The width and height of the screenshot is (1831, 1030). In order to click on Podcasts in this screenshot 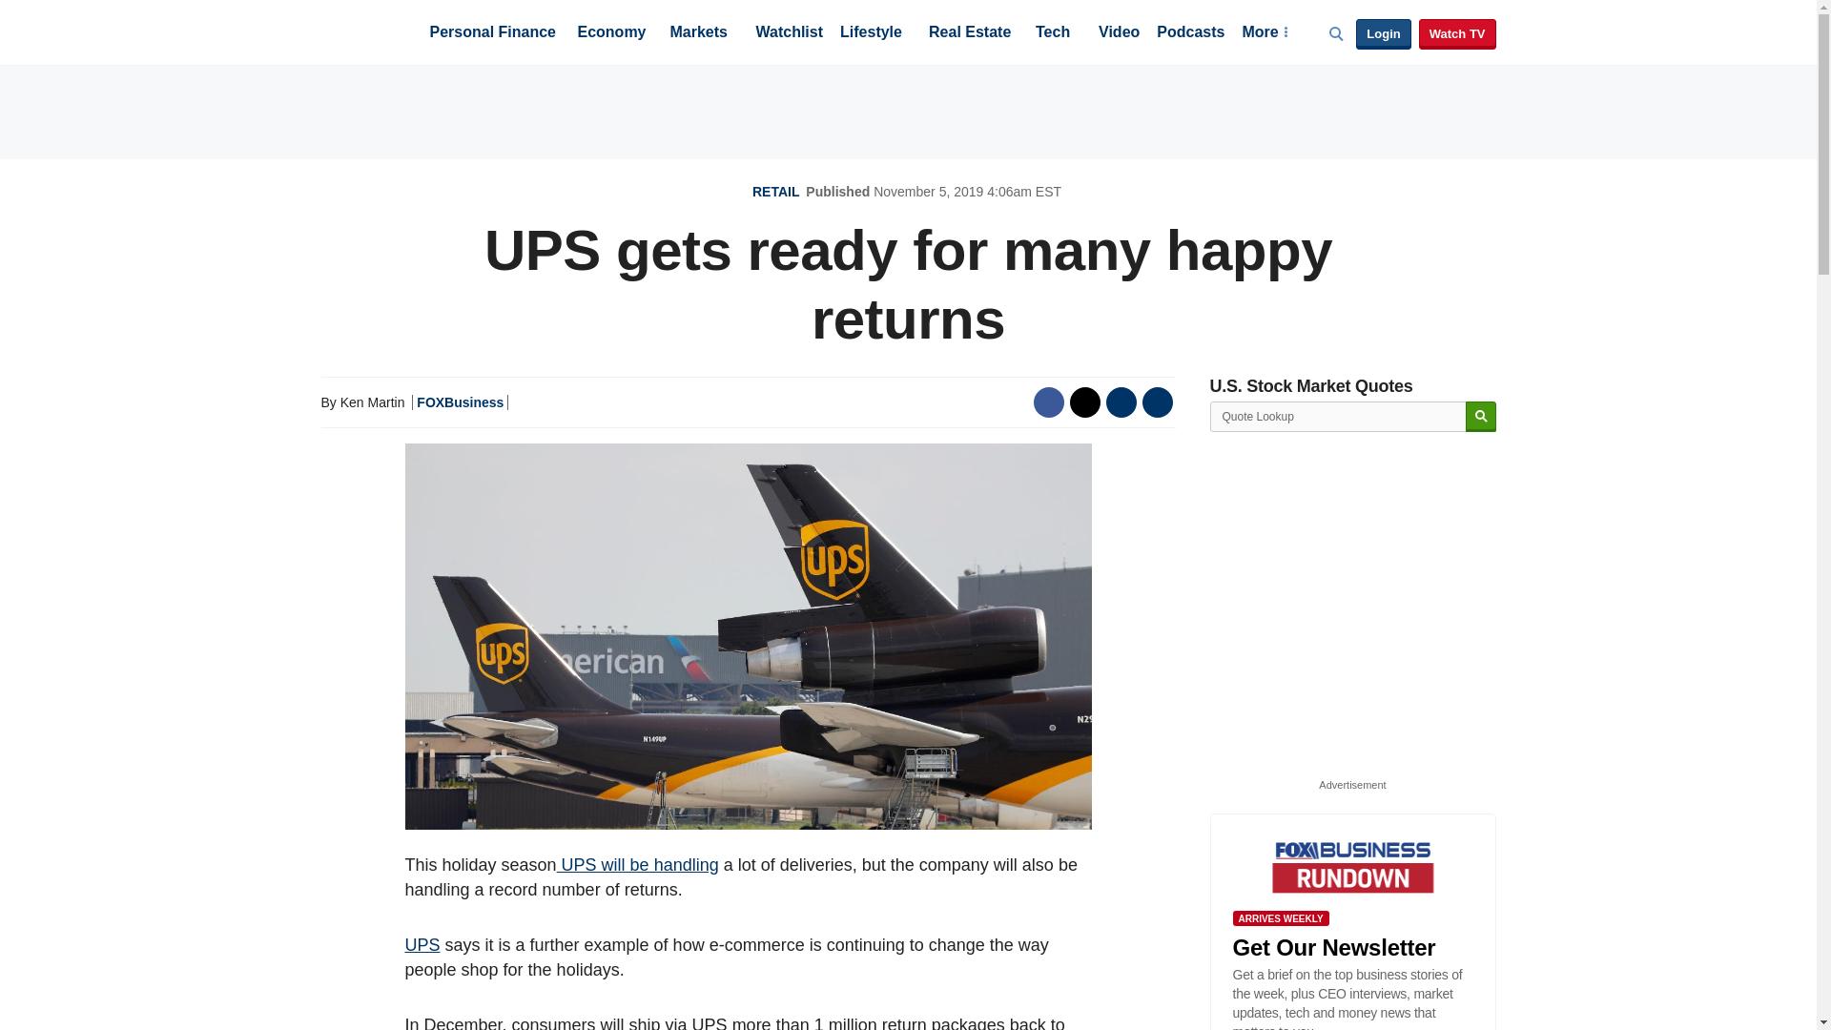, I will do `click(1190, 33)`.